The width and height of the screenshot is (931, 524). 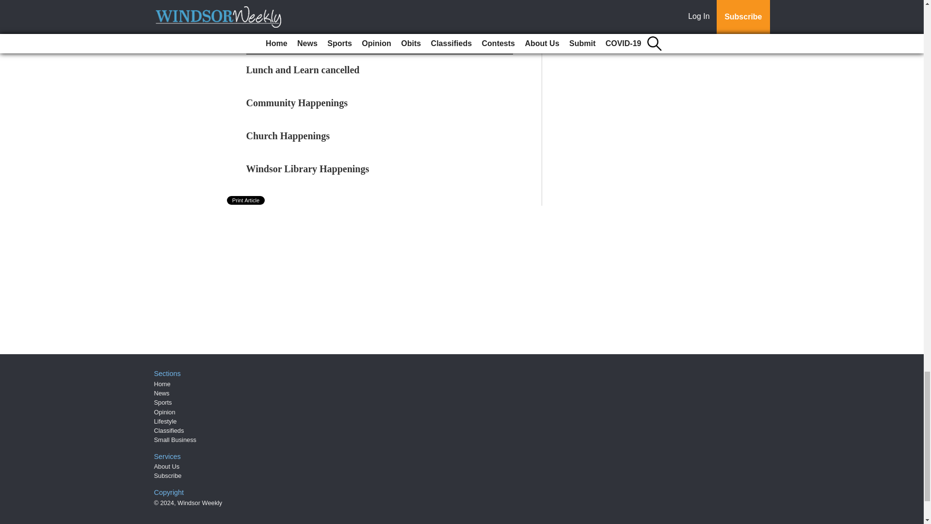 What do you see at coordinates (303, 70) in the screenshot?
I see `Lunch and Learn cancelled` at bounding box center [303, 70].